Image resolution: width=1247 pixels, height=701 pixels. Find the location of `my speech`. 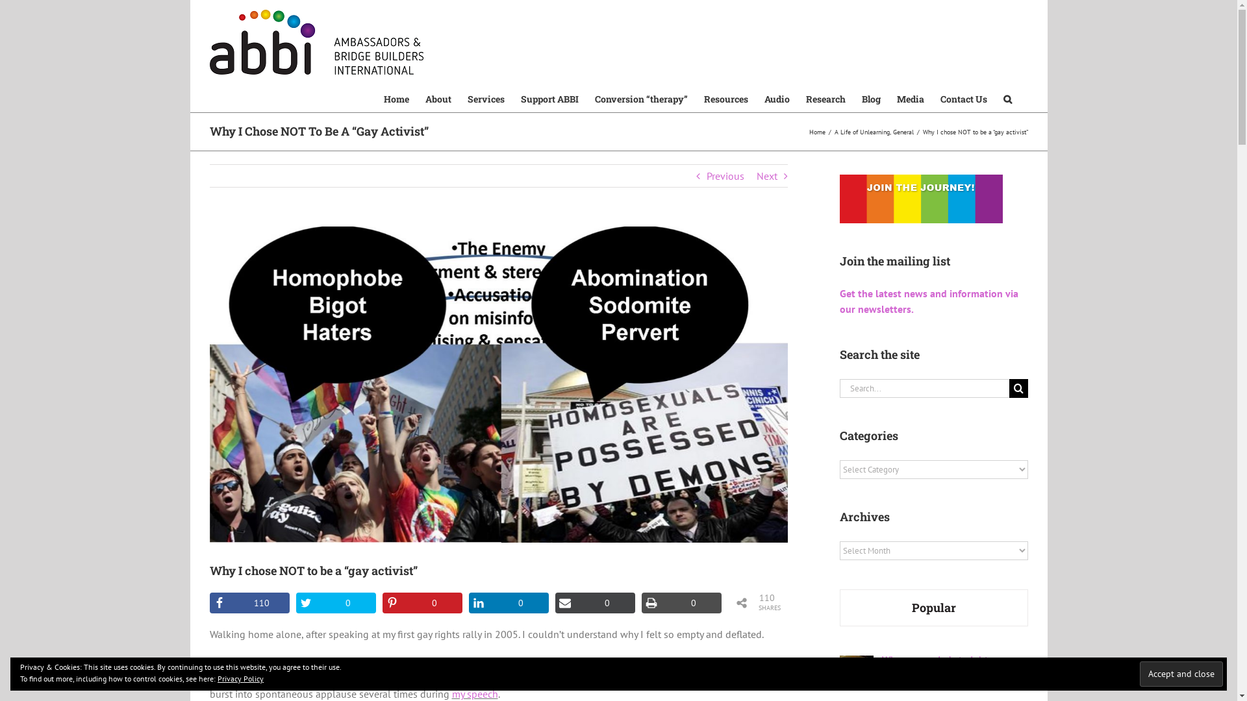

my speech is located at coordinates (475, 694).